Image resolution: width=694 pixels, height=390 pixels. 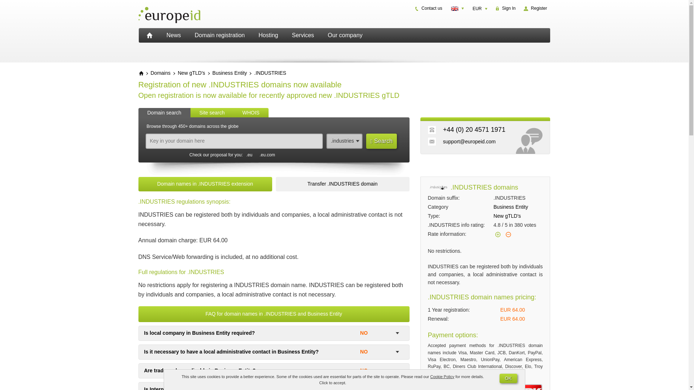 I want to click on Transfer .INDUSTRIES domain, so click(x=342, y=184).